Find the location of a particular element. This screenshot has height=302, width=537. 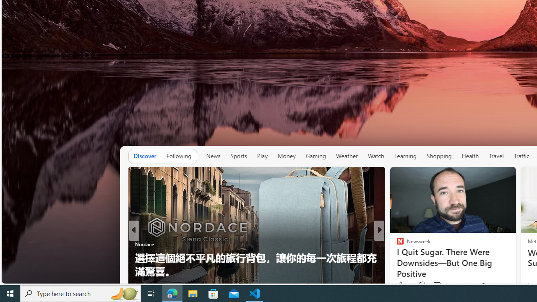

Sports is located at coordinates (238, 156).